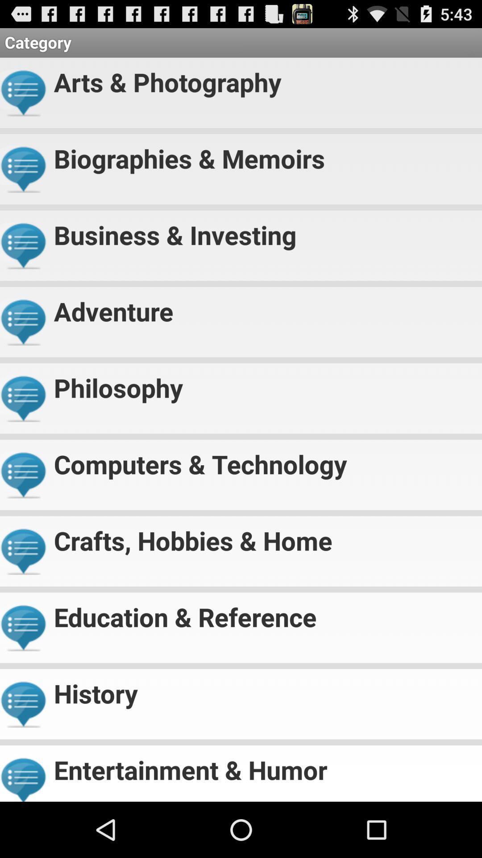 This screenshot has width=482, height=858. Describe the element at coordinates (264, 307) in the screenshot. I see `jump until adventure item` at that location.